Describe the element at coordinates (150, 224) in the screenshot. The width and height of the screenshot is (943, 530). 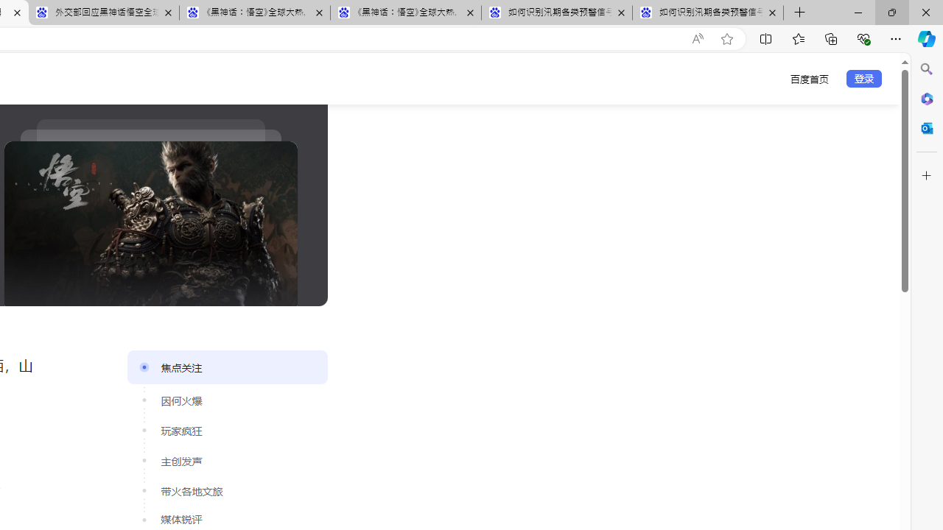
I see `Class: w-icon pc-image-default-icon` at that location.